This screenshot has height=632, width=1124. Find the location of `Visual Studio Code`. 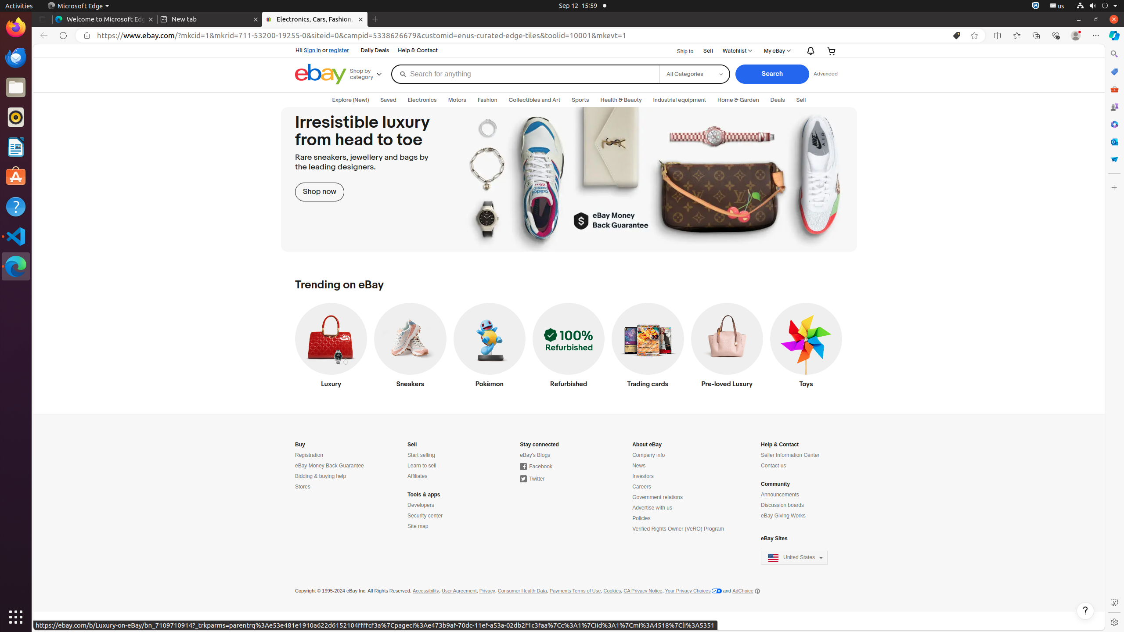

Visual Studio Code is located at coordinates (16, 236).